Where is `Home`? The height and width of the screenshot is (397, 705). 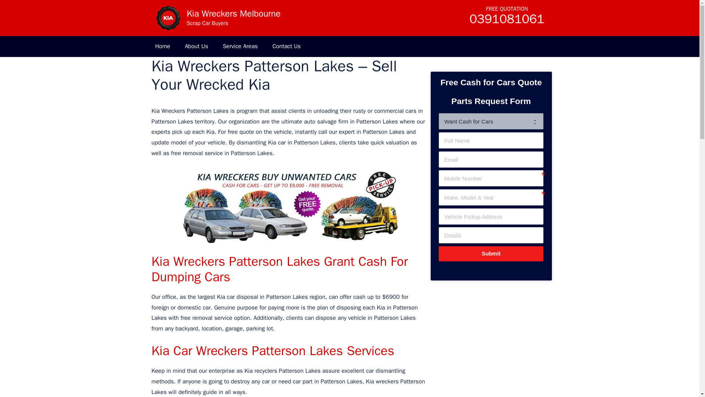 Home is located at coordinates (162, 46).